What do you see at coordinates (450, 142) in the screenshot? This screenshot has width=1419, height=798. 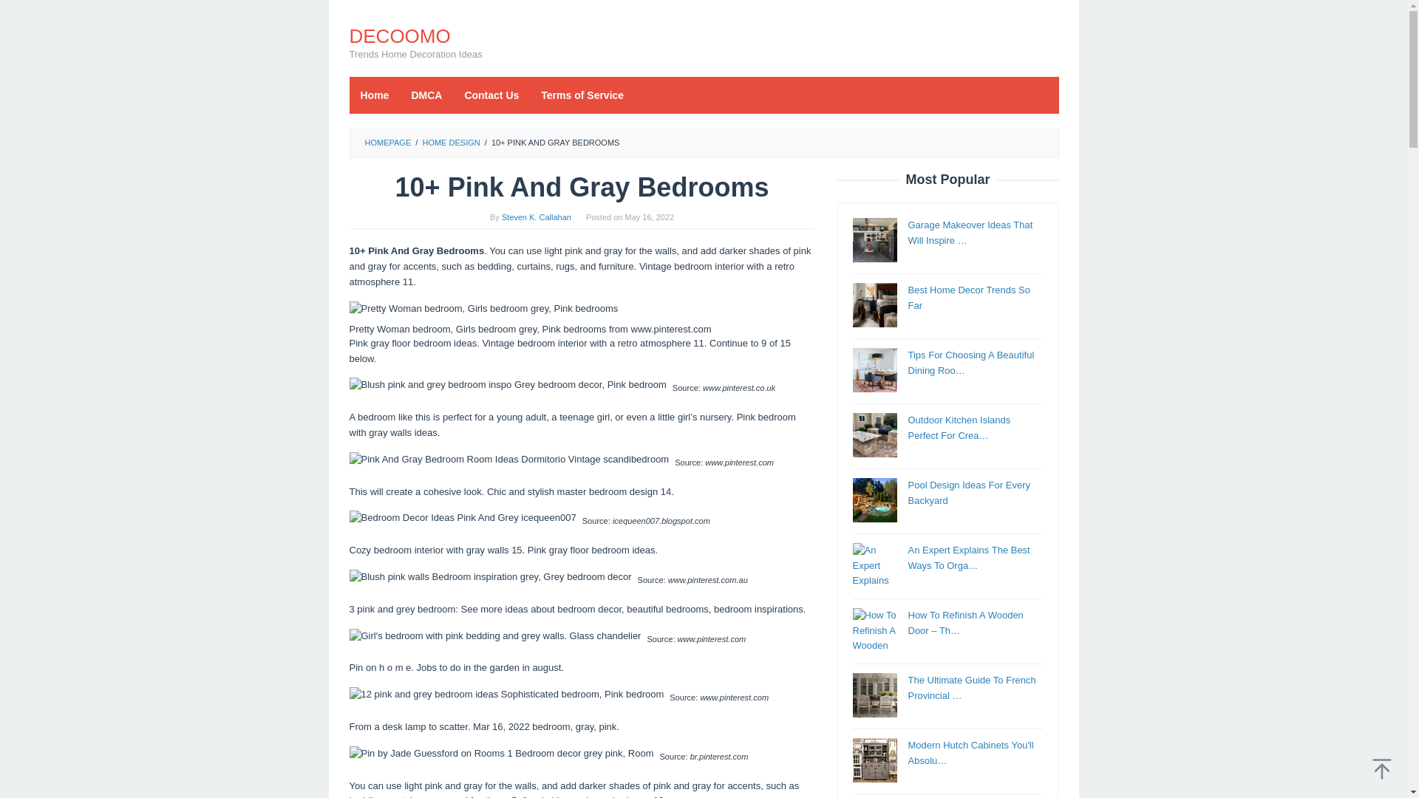 I see `HOME DESIGN` at bounding box center [450, 142].